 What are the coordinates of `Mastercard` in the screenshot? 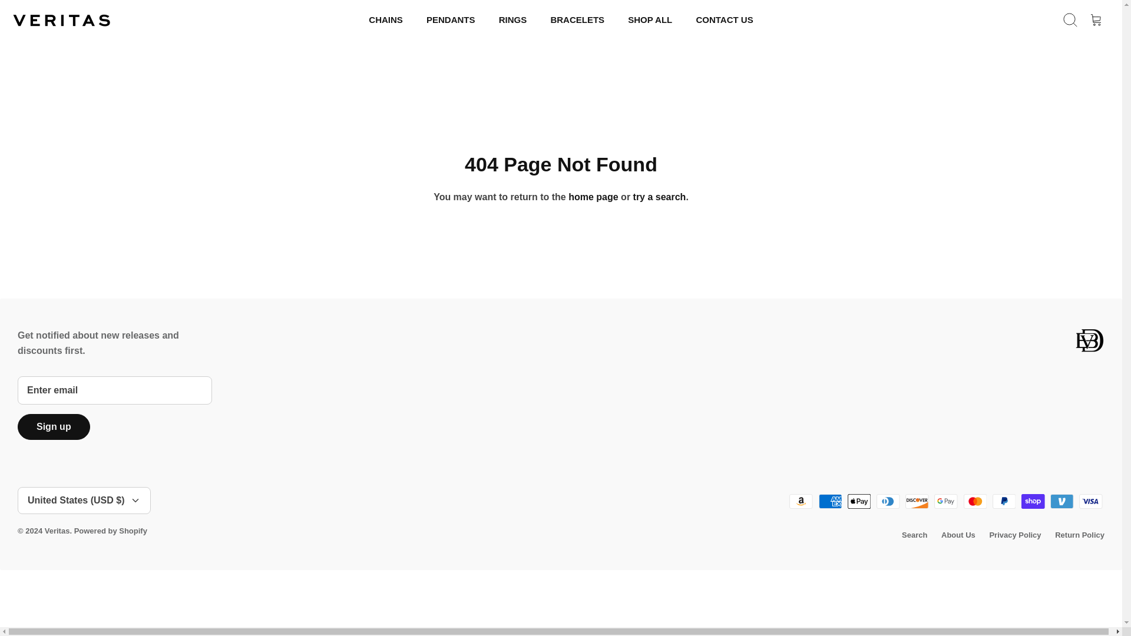 It's located at (975, 502).